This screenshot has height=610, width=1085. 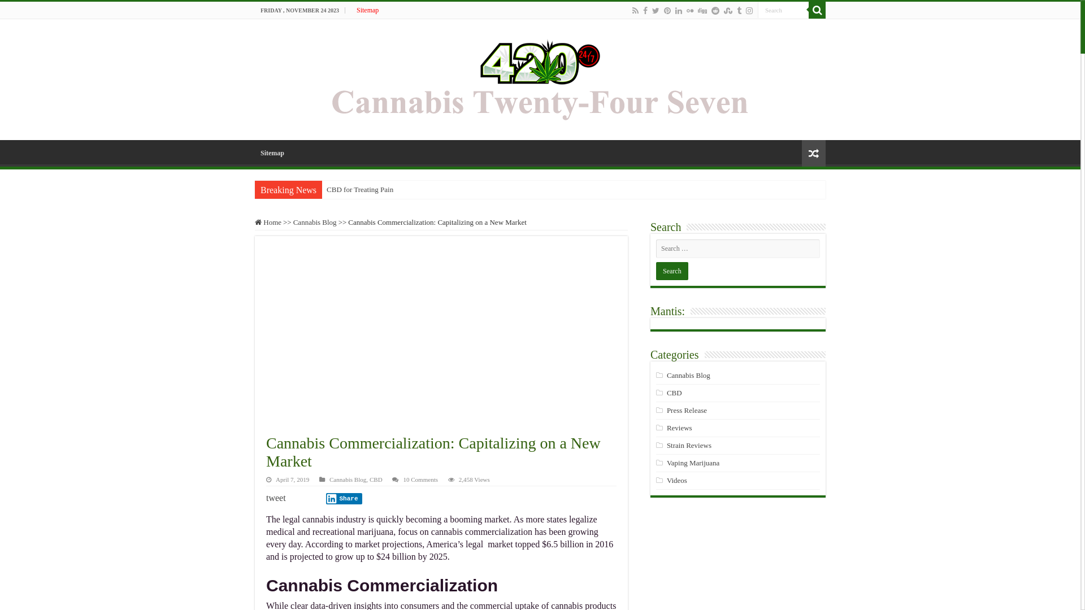 What do you see at coordinates (675, 393) in the screenshot?
I see `CBD` at bounding box center [675, 393].